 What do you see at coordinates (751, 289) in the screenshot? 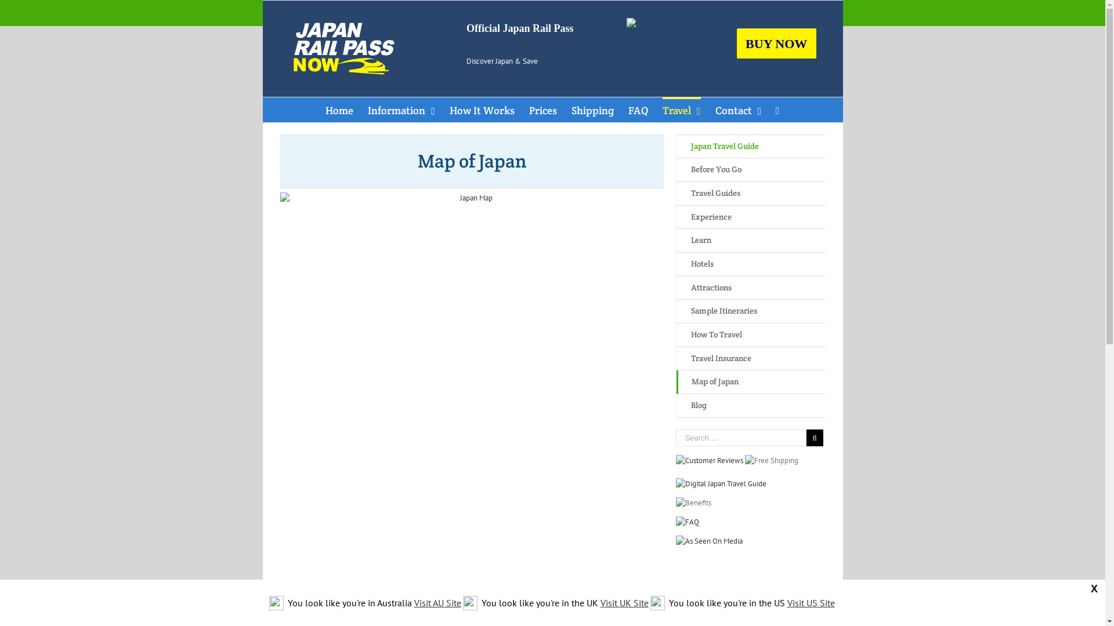
I see `Attractions` at bounding box center [751, 289].